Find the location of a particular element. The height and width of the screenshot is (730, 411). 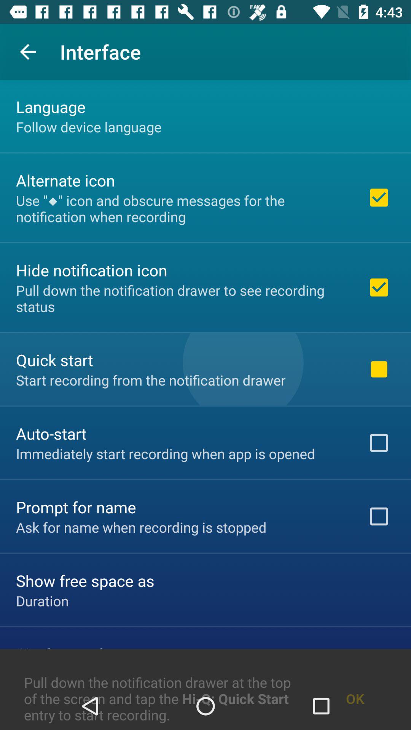

tap item above the immediately start recording icon is located at coordinates (51, 433).